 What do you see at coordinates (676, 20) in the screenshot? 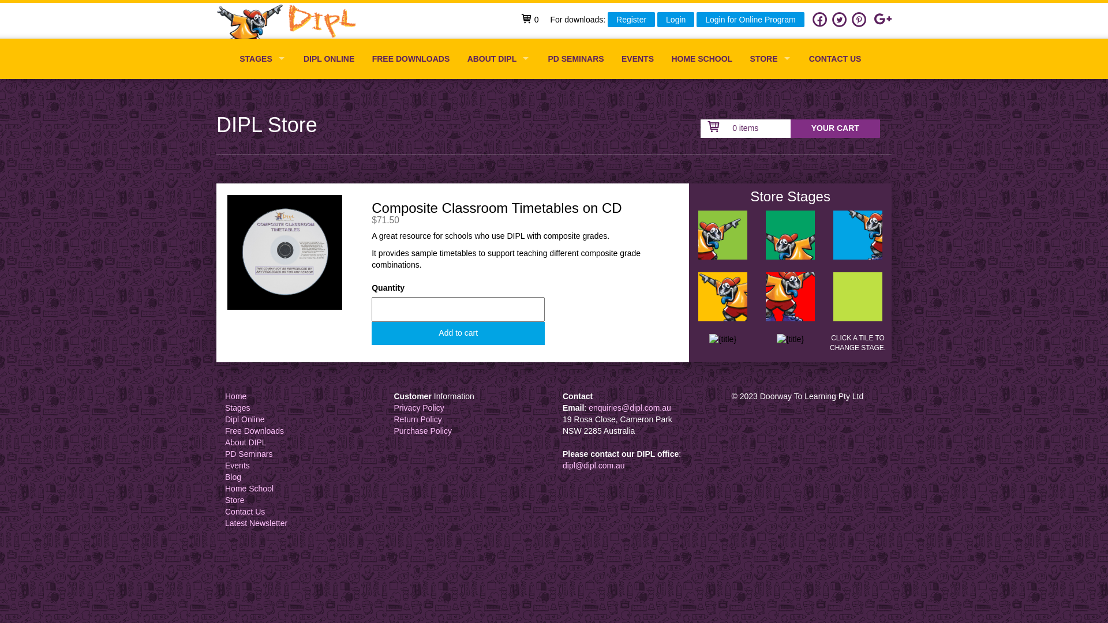
I see `Login` at bounding box center [676, 20].